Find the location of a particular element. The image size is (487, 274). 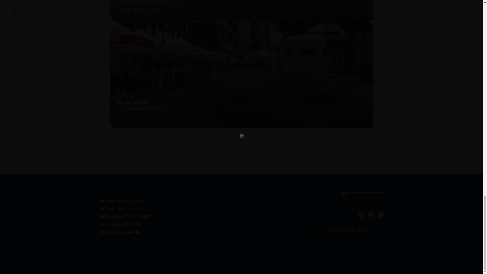

Follow on Pinterest is located at coordinates (371, 215).